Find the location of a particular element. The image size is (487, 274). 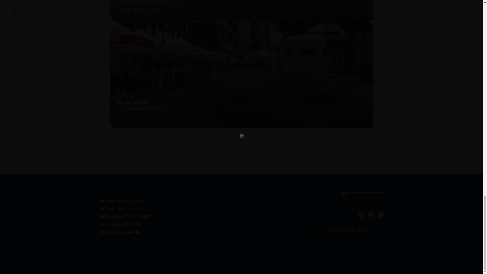

Follow on Pinterest is located at coordinates (371, 215).